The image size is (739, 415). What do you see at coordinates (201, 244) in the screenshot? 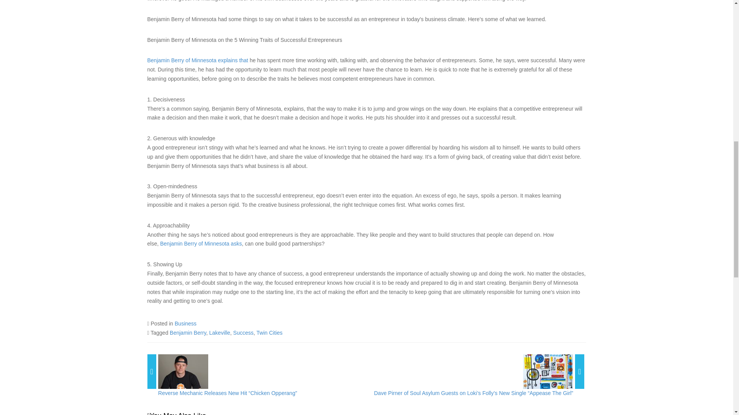
I see `Benjamin Berry of Minnesota asks` at bounding box center [201, 244].